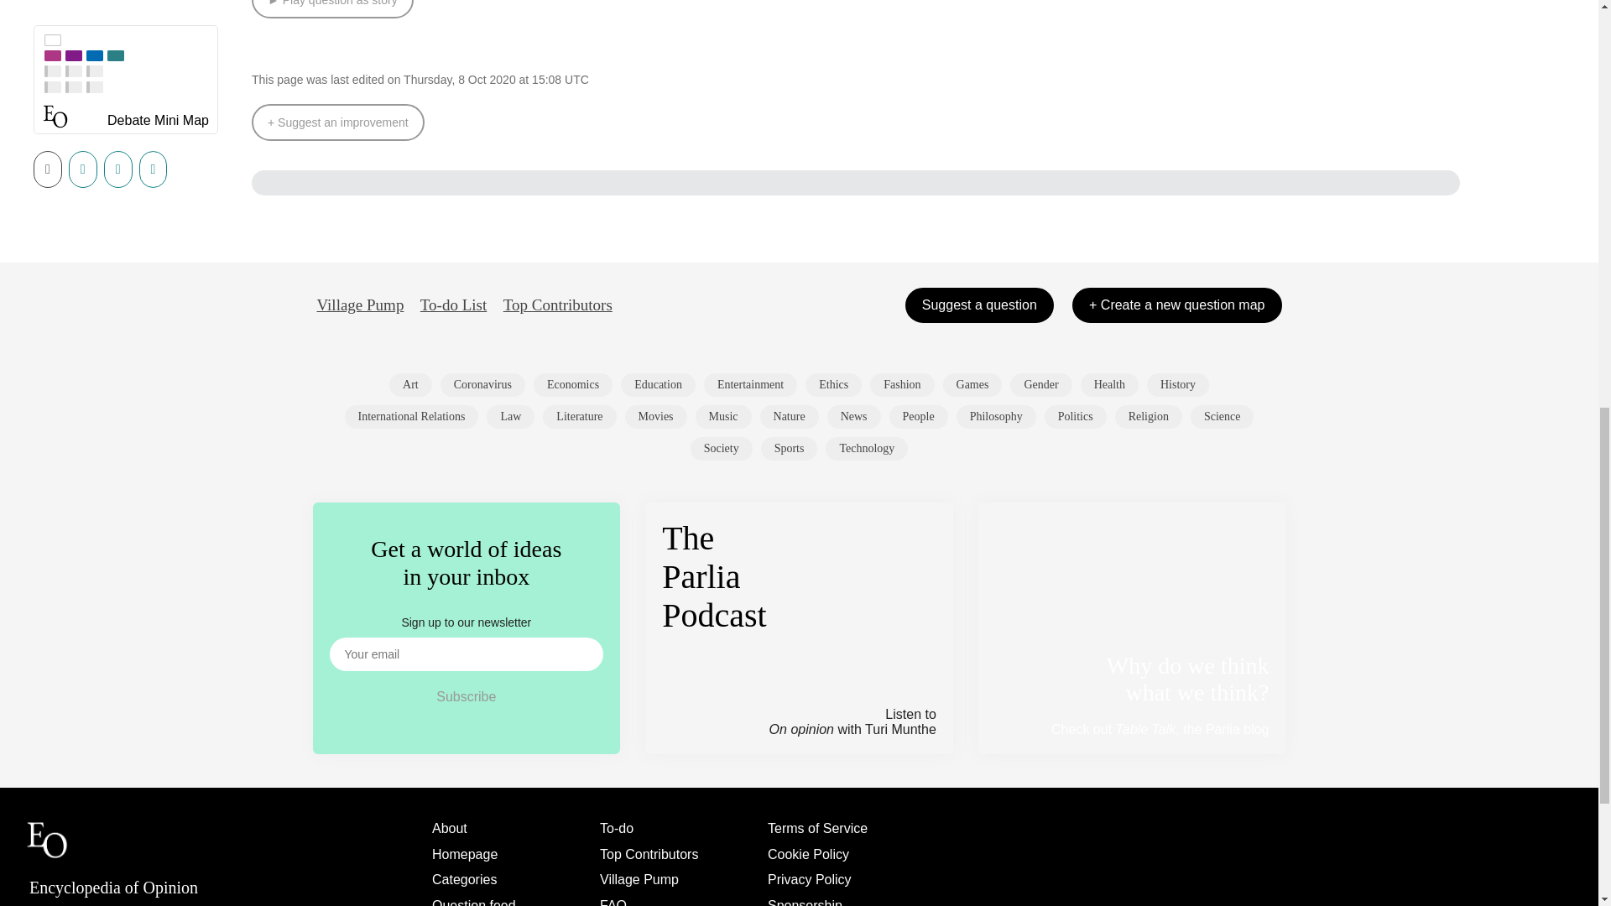 The height and width of the screenshot is (906, 1611). Describe the element at coordinates (579, 416) in the screenshot. I see `Category item` at that location.